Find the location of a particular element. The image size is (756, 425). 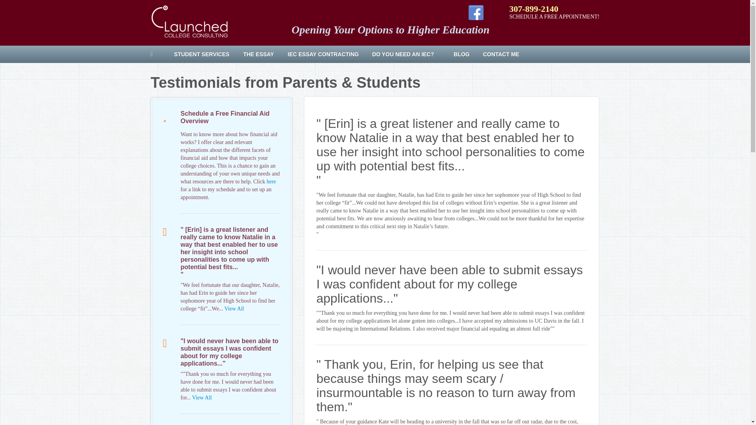

View All is located at coordinates (234, 309).